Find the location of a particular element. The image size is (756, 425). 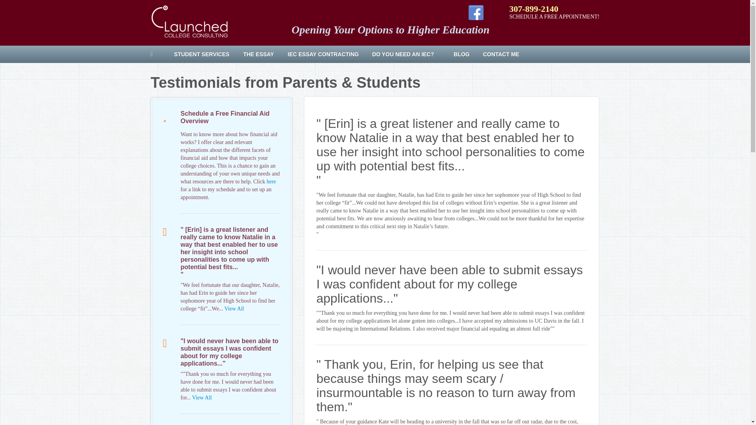

View All is located at coordinates (234, 309).